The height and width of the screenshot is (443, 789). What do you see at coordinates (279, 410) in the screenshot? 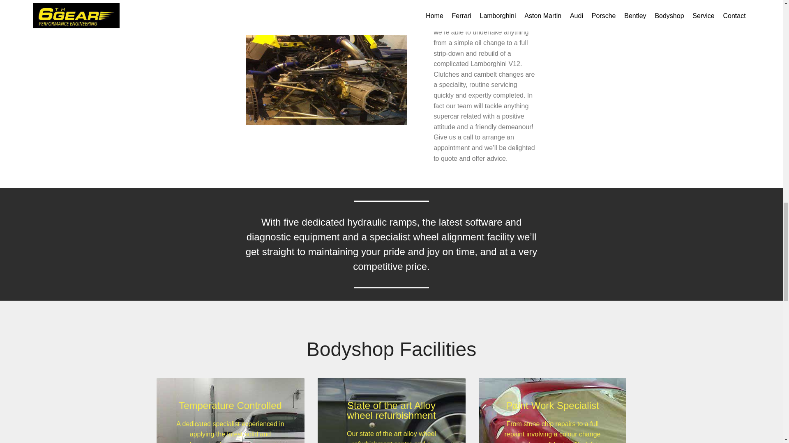
I see `Audi in spray booth` at bounding box center [279, 410].